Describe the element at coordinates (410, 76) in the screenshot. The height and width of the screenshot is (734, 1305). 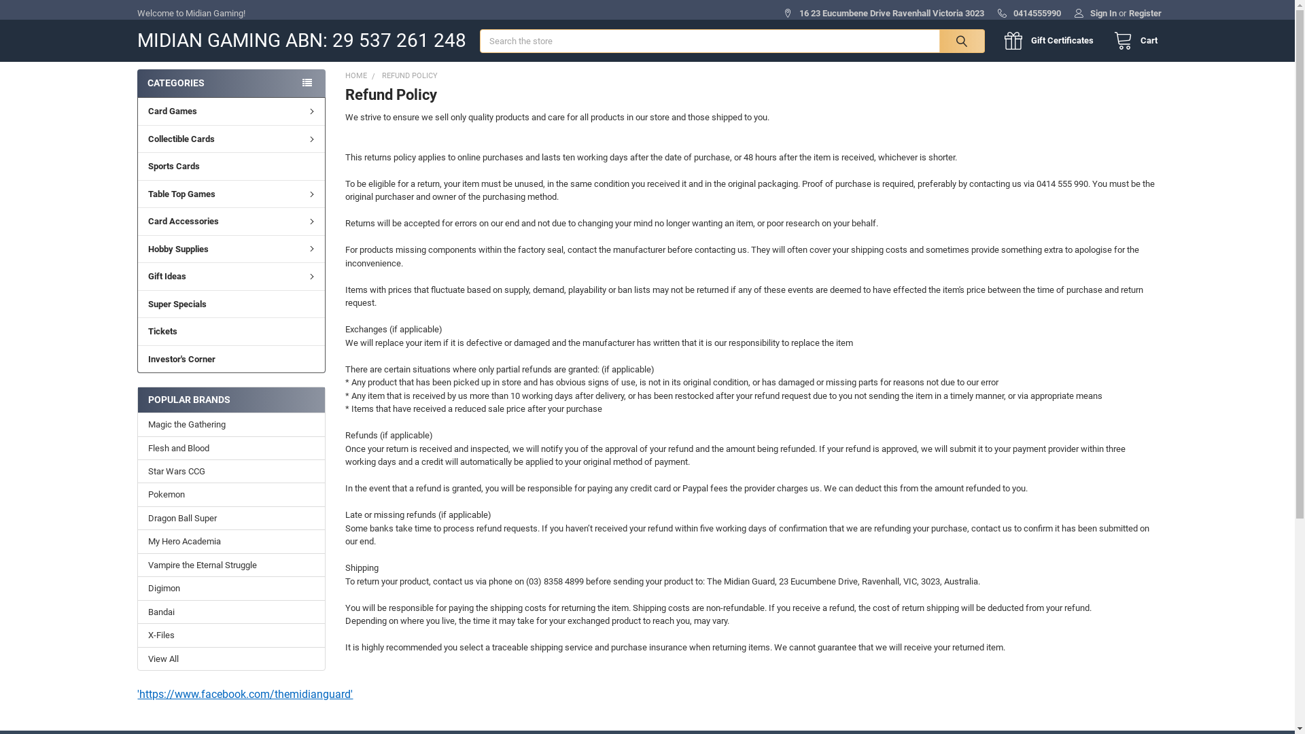
I see `REFUND POLICY` at that location.